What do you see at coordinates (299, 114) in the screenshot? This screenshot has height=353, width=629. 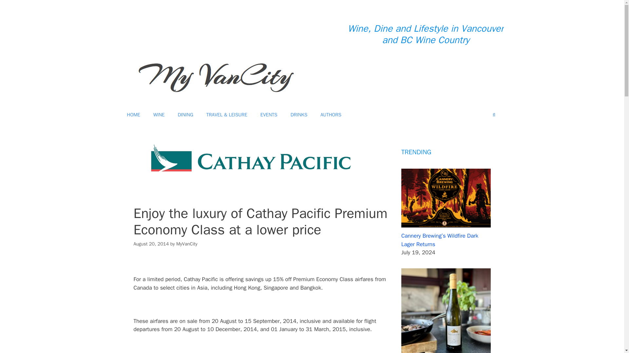 I see `DRINKS` at bounding box center [299, 114].